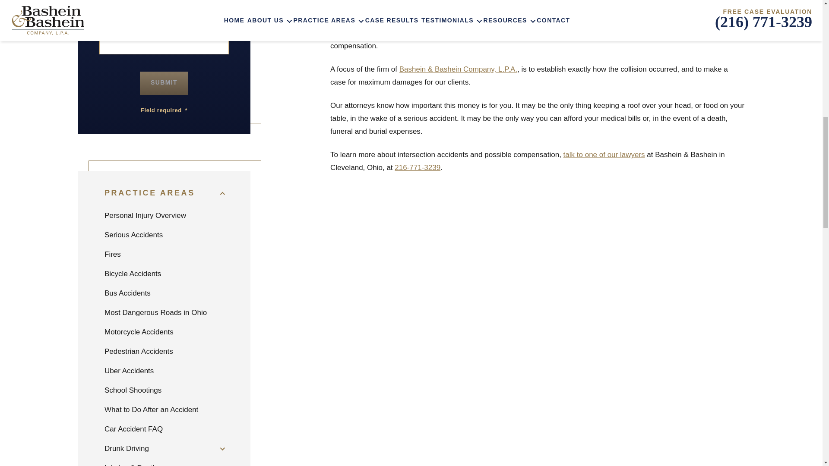 The width and height of the screenshot is (829, 466). I want to click on Fires, so click(164, 255).